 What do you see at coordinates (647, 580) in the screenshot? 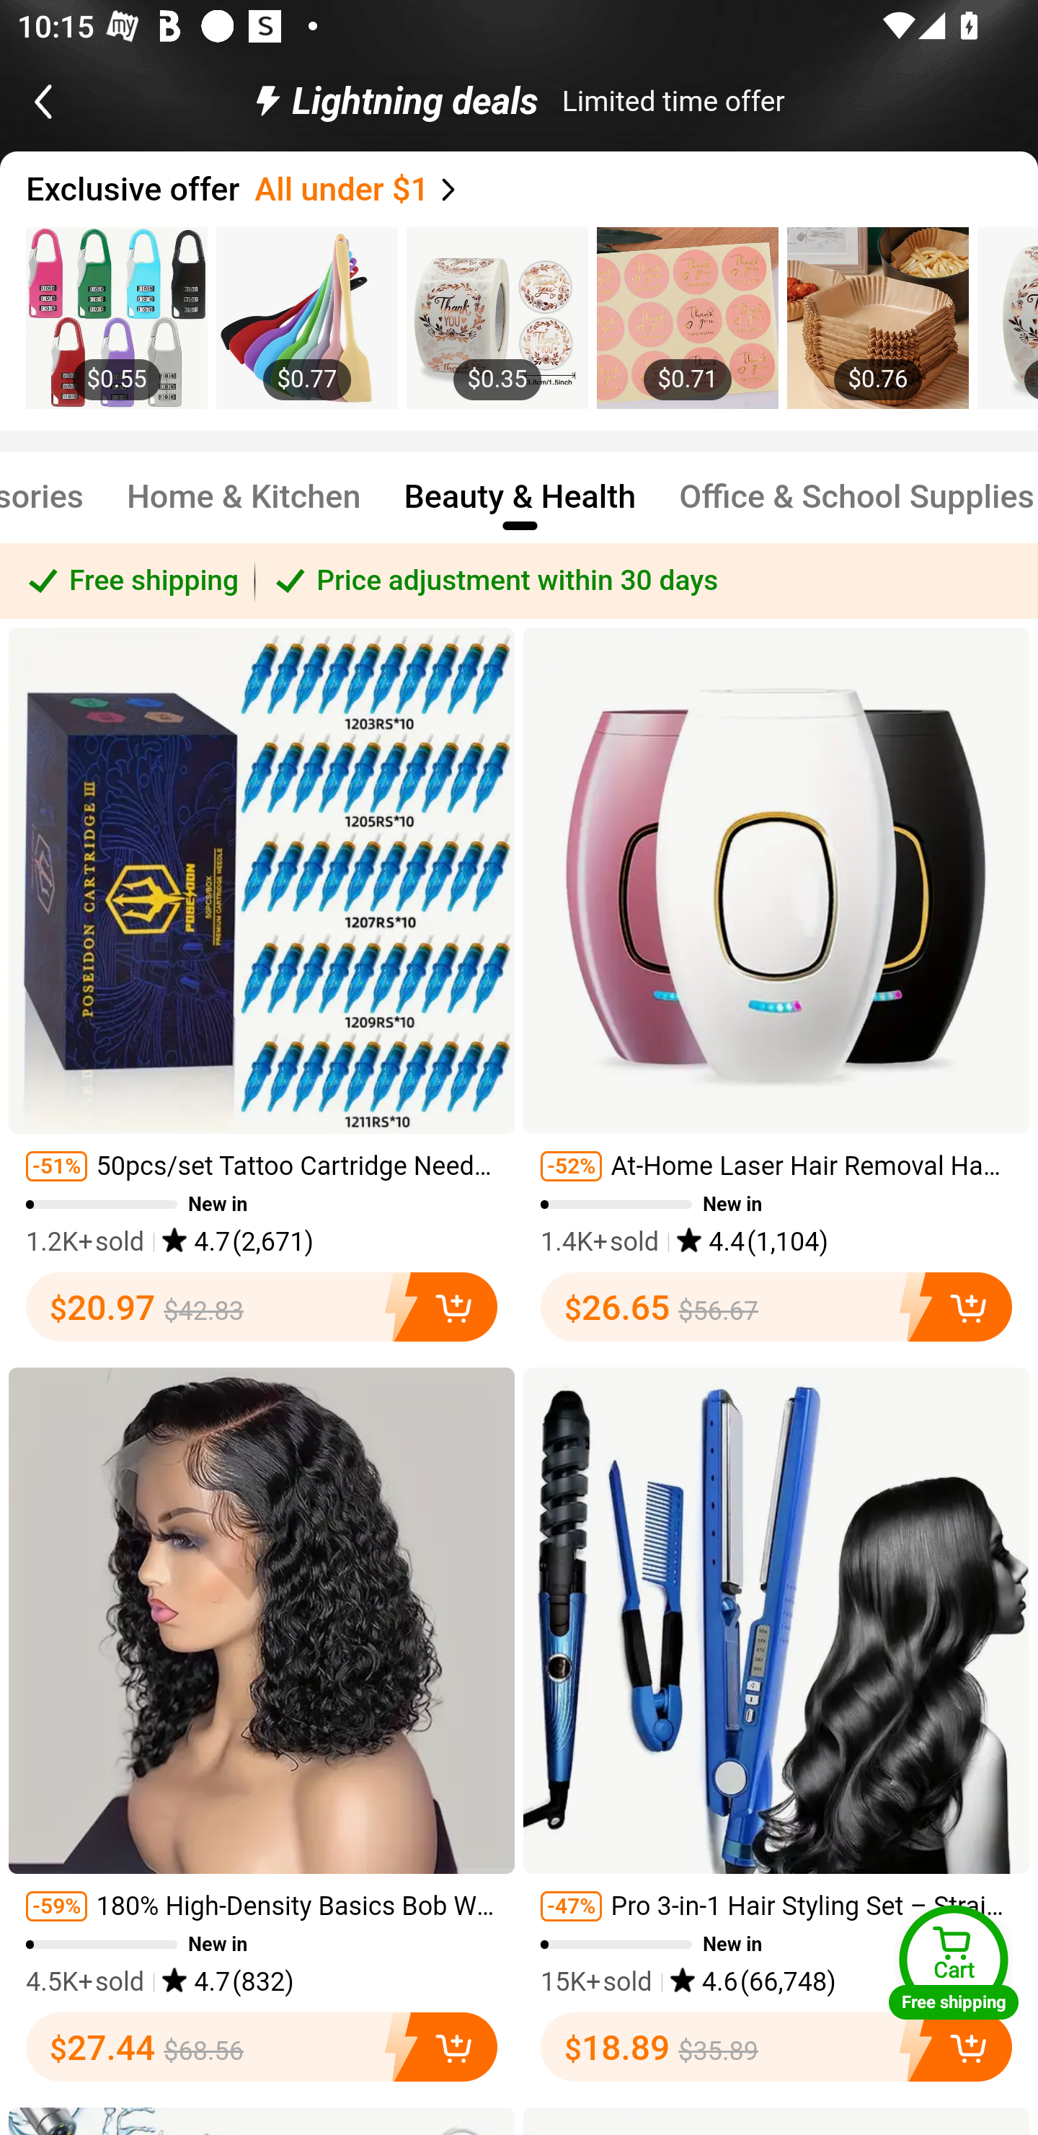
I see `Price adjustment within 30 days` at bounding box center [647, 580].